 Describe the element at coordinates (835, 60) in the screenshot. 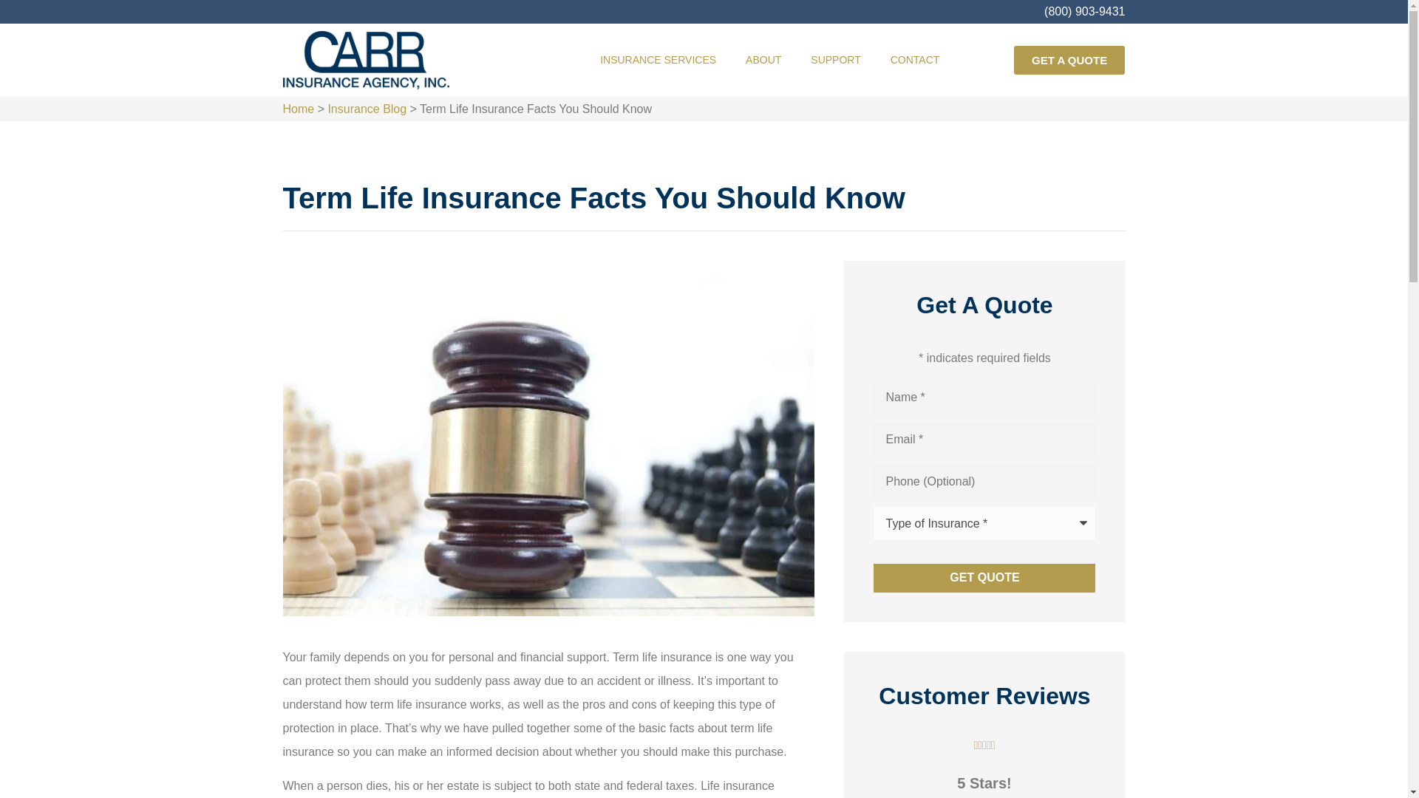

I see `SUPPORT` at that location.